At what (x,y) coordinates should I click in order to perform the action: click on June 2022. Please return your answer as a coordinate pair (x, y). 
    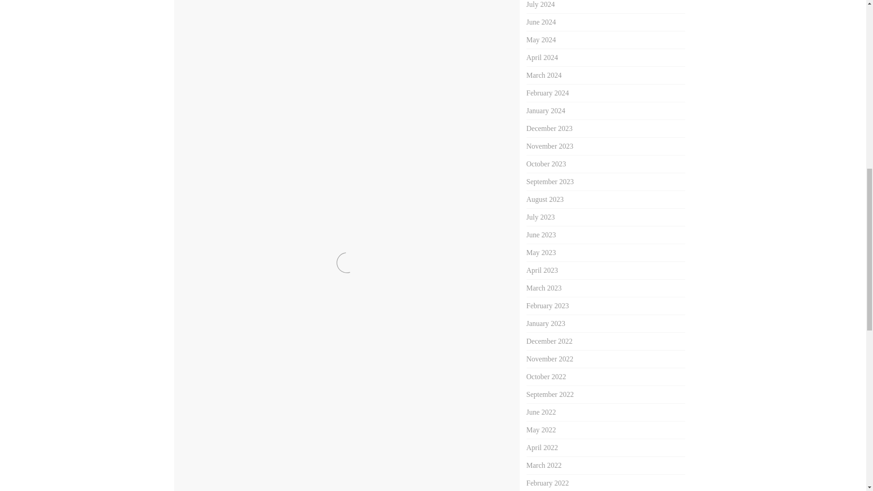
    Looking at the image, I should click on (541, 412).